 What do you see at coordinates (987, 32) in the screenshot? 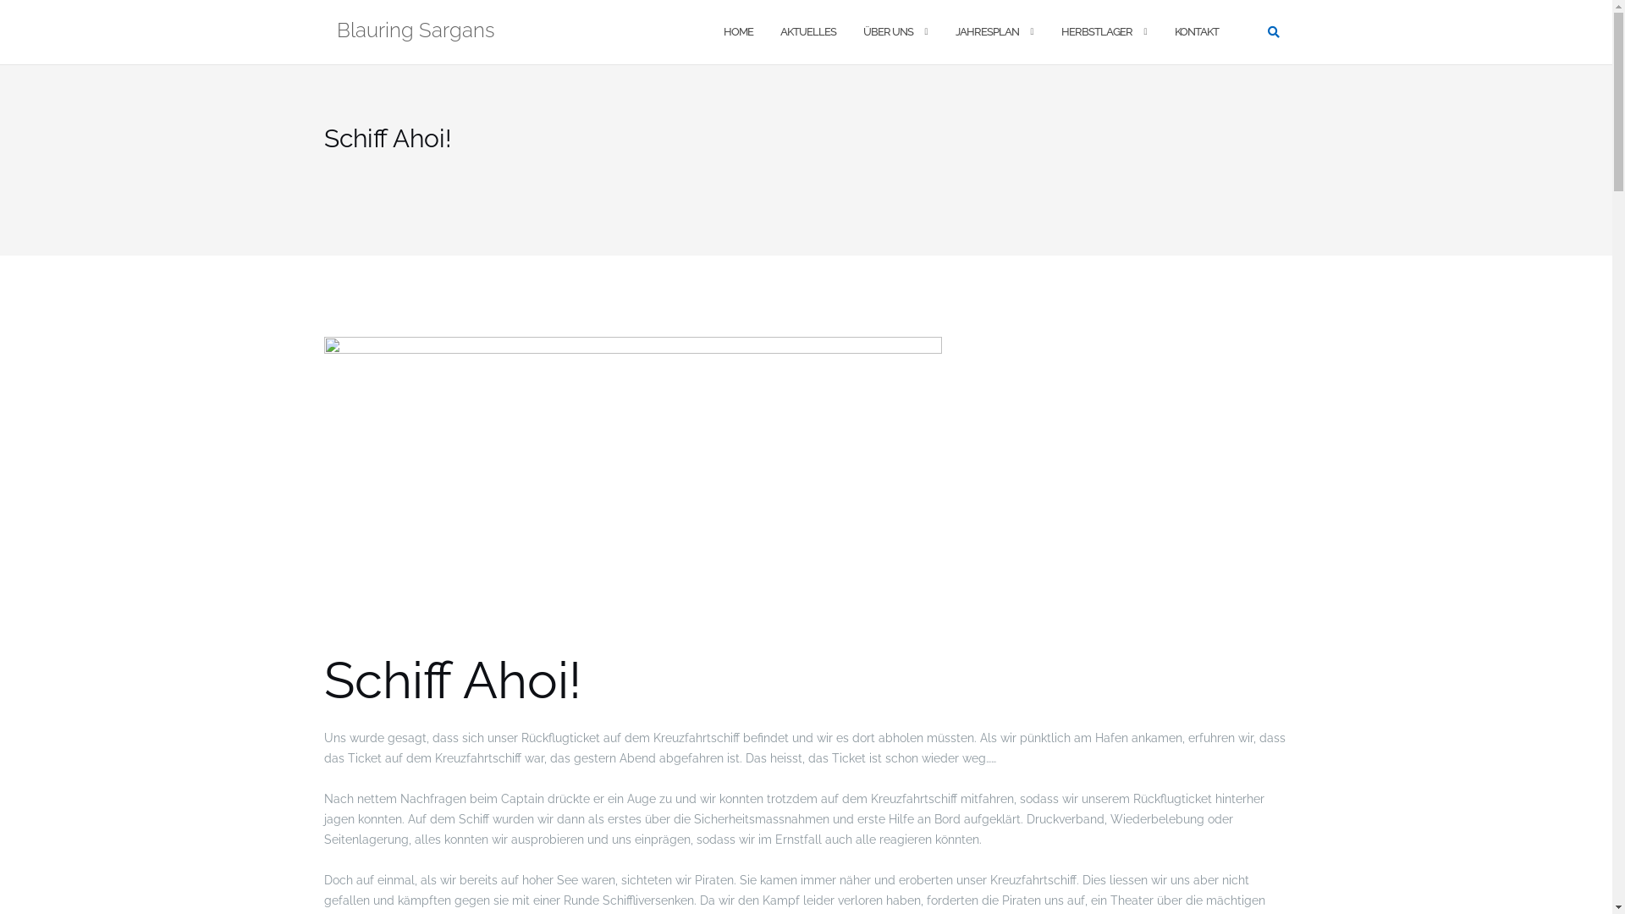
I see `JAHRESPLAN` at bounding box center [987, 32].